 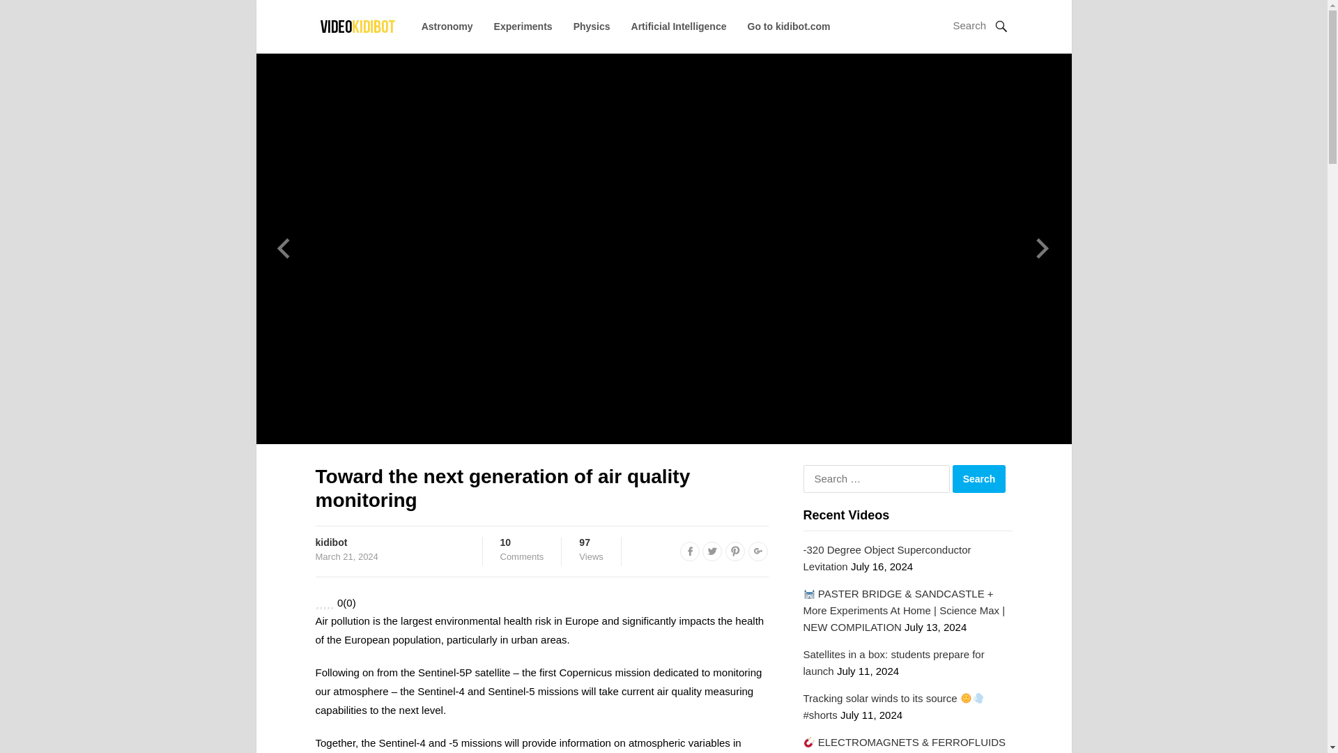 What do you see at coordinates (690, 551) in the screenshot?
I see `Share on Facebook` at bounding box center [690, 551].